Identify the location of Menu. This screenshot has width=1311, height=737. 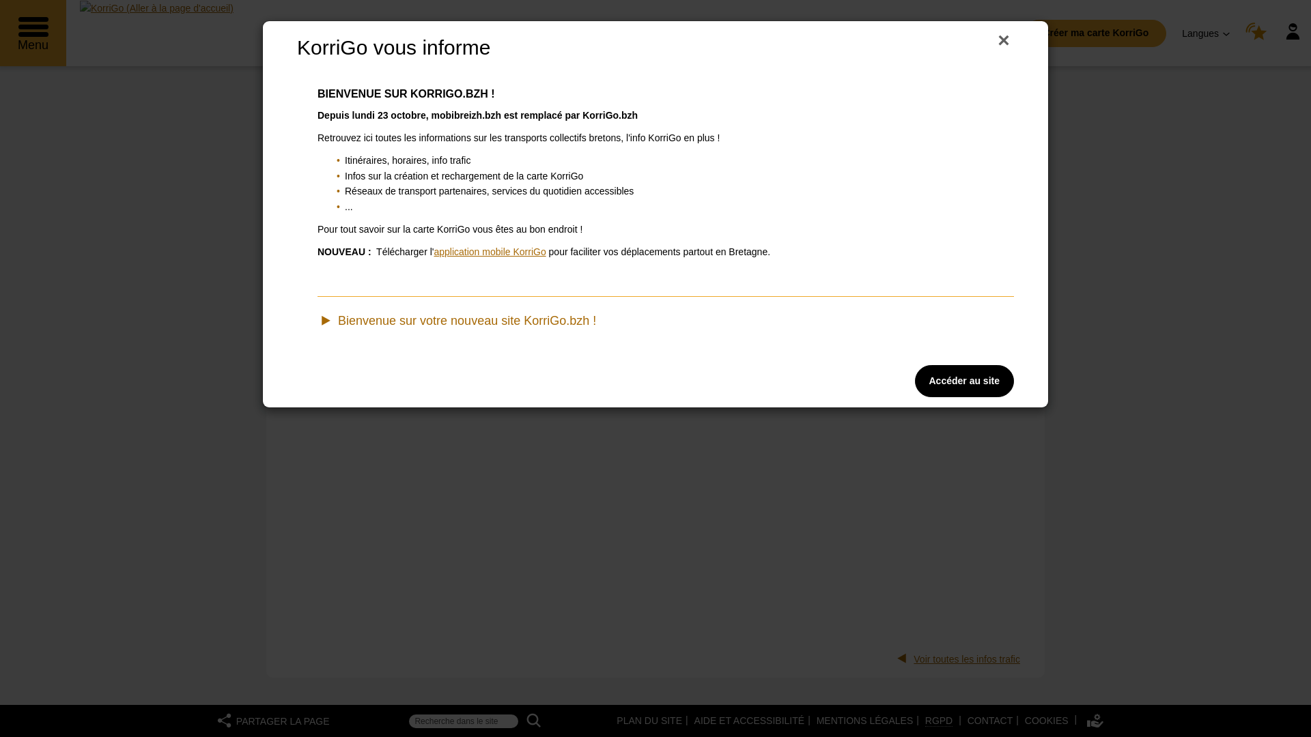
(33, 33).